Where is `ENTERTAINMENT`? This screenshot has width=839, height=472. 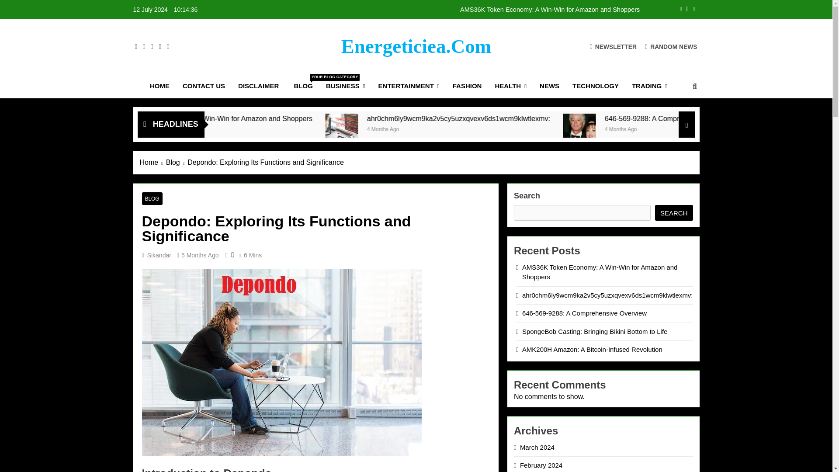 ENTERTAINMENT is located at coordinates (409, 86).